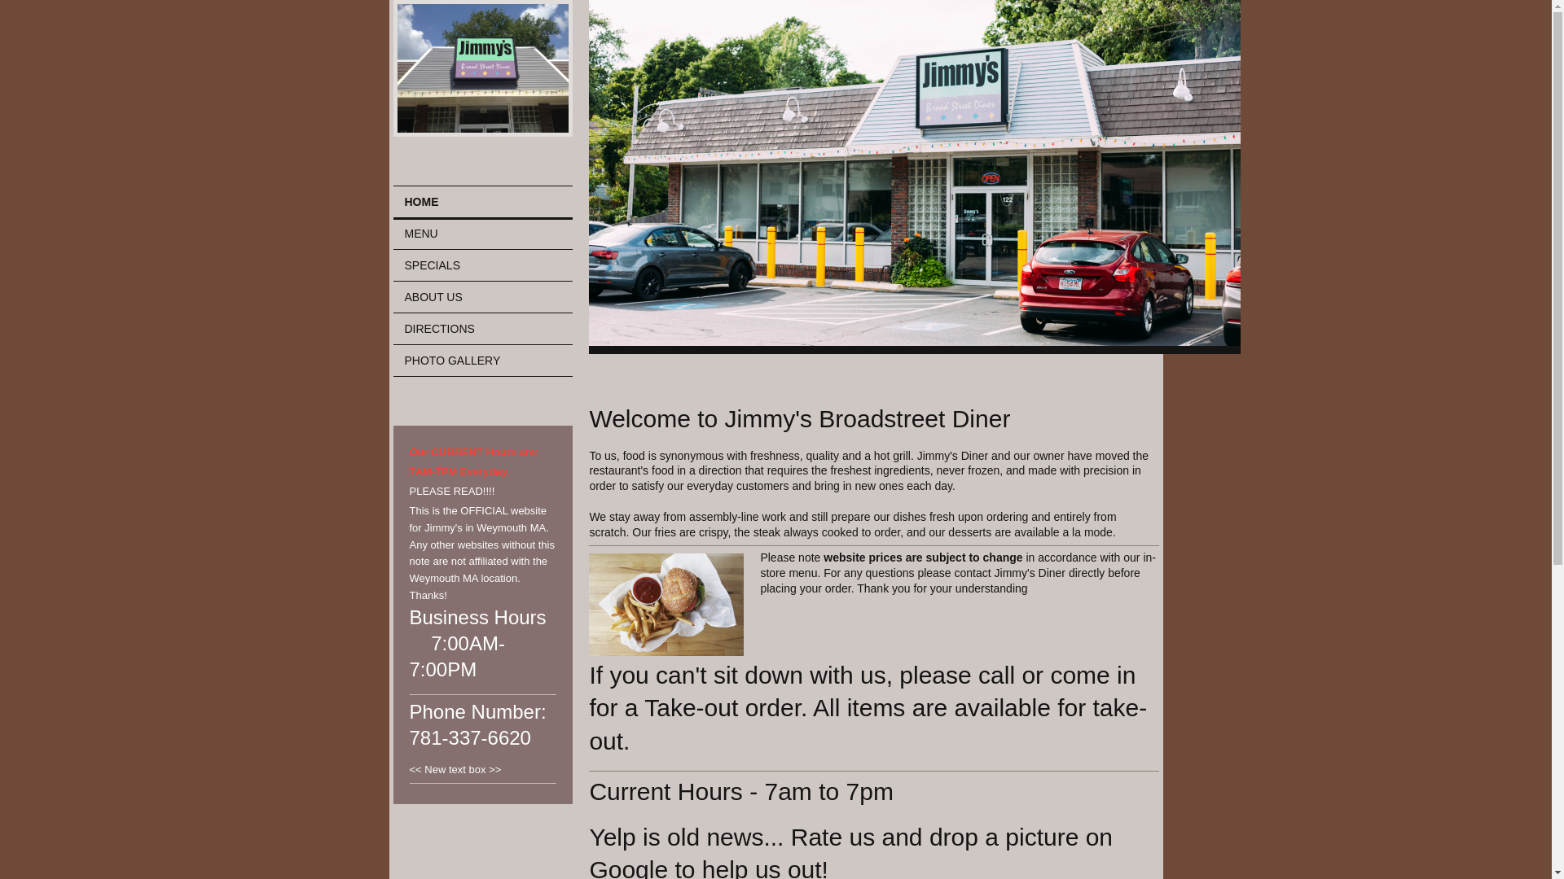 This screenshot has height=879, width=1564. What do you see at coordinates (482, 234) in the screenshot?
I see `MENU` at bounding box center [482, 234].